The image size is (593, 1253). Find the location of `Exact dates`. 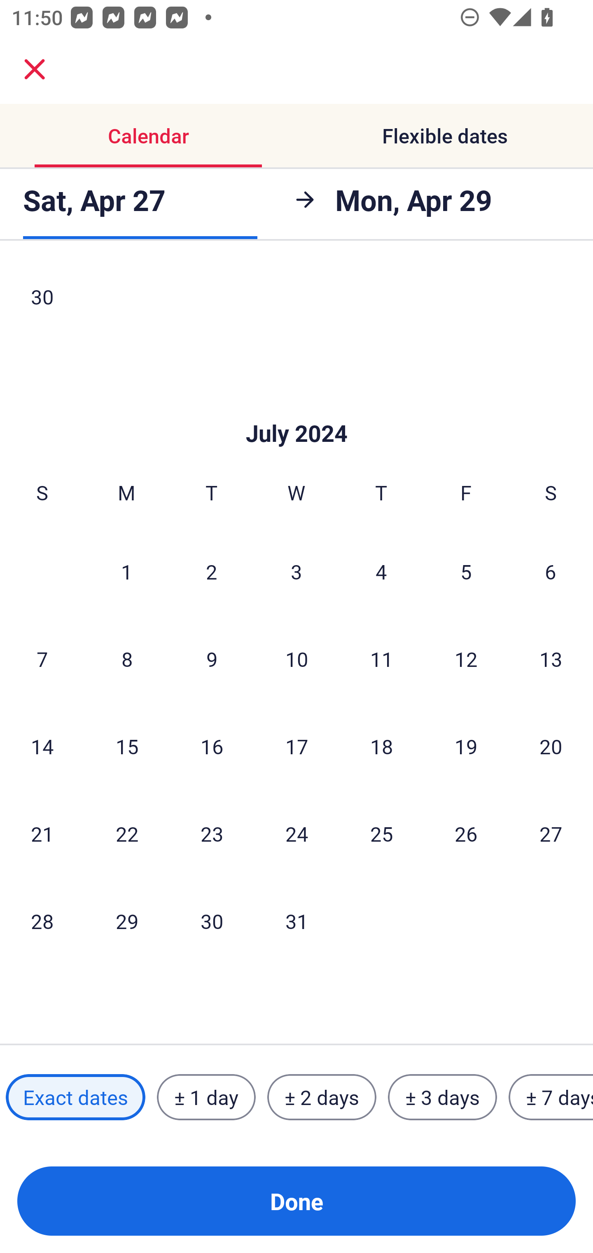

Exact dates is located at coordinates (75, 1097).